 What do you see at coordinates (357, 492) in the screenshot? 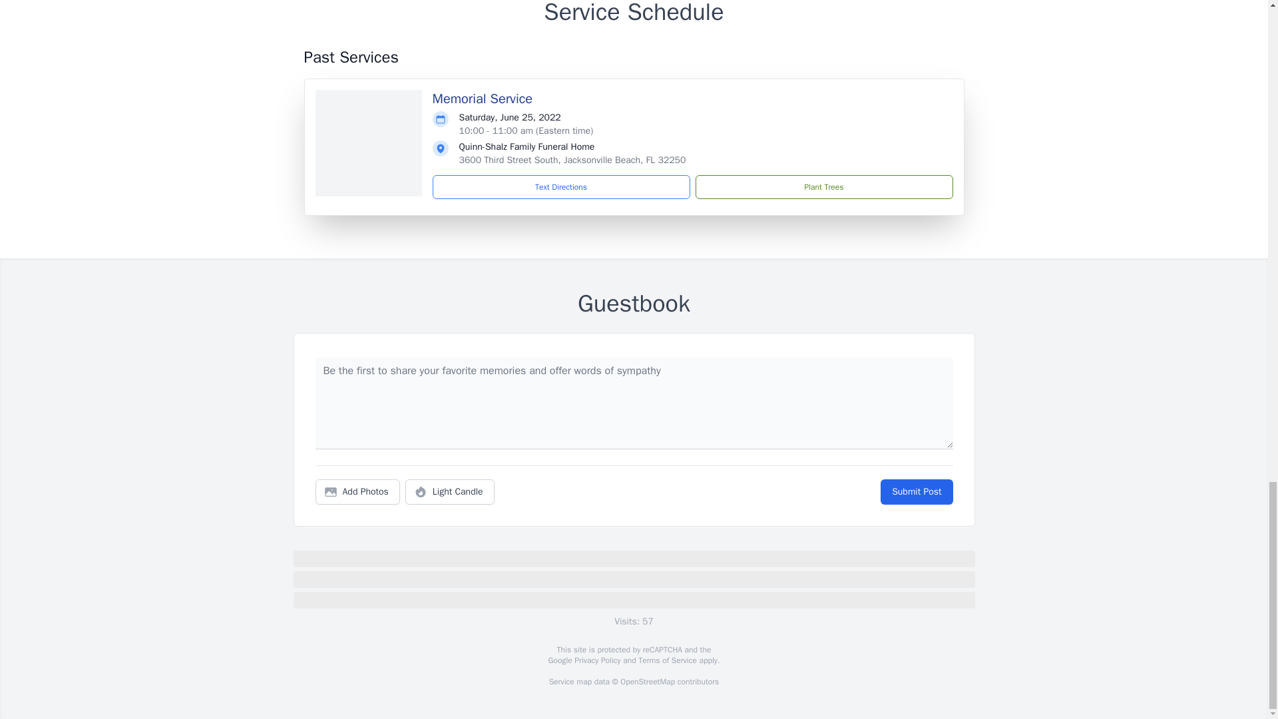
I see `Add Photos` at bounding box center [357, 492].